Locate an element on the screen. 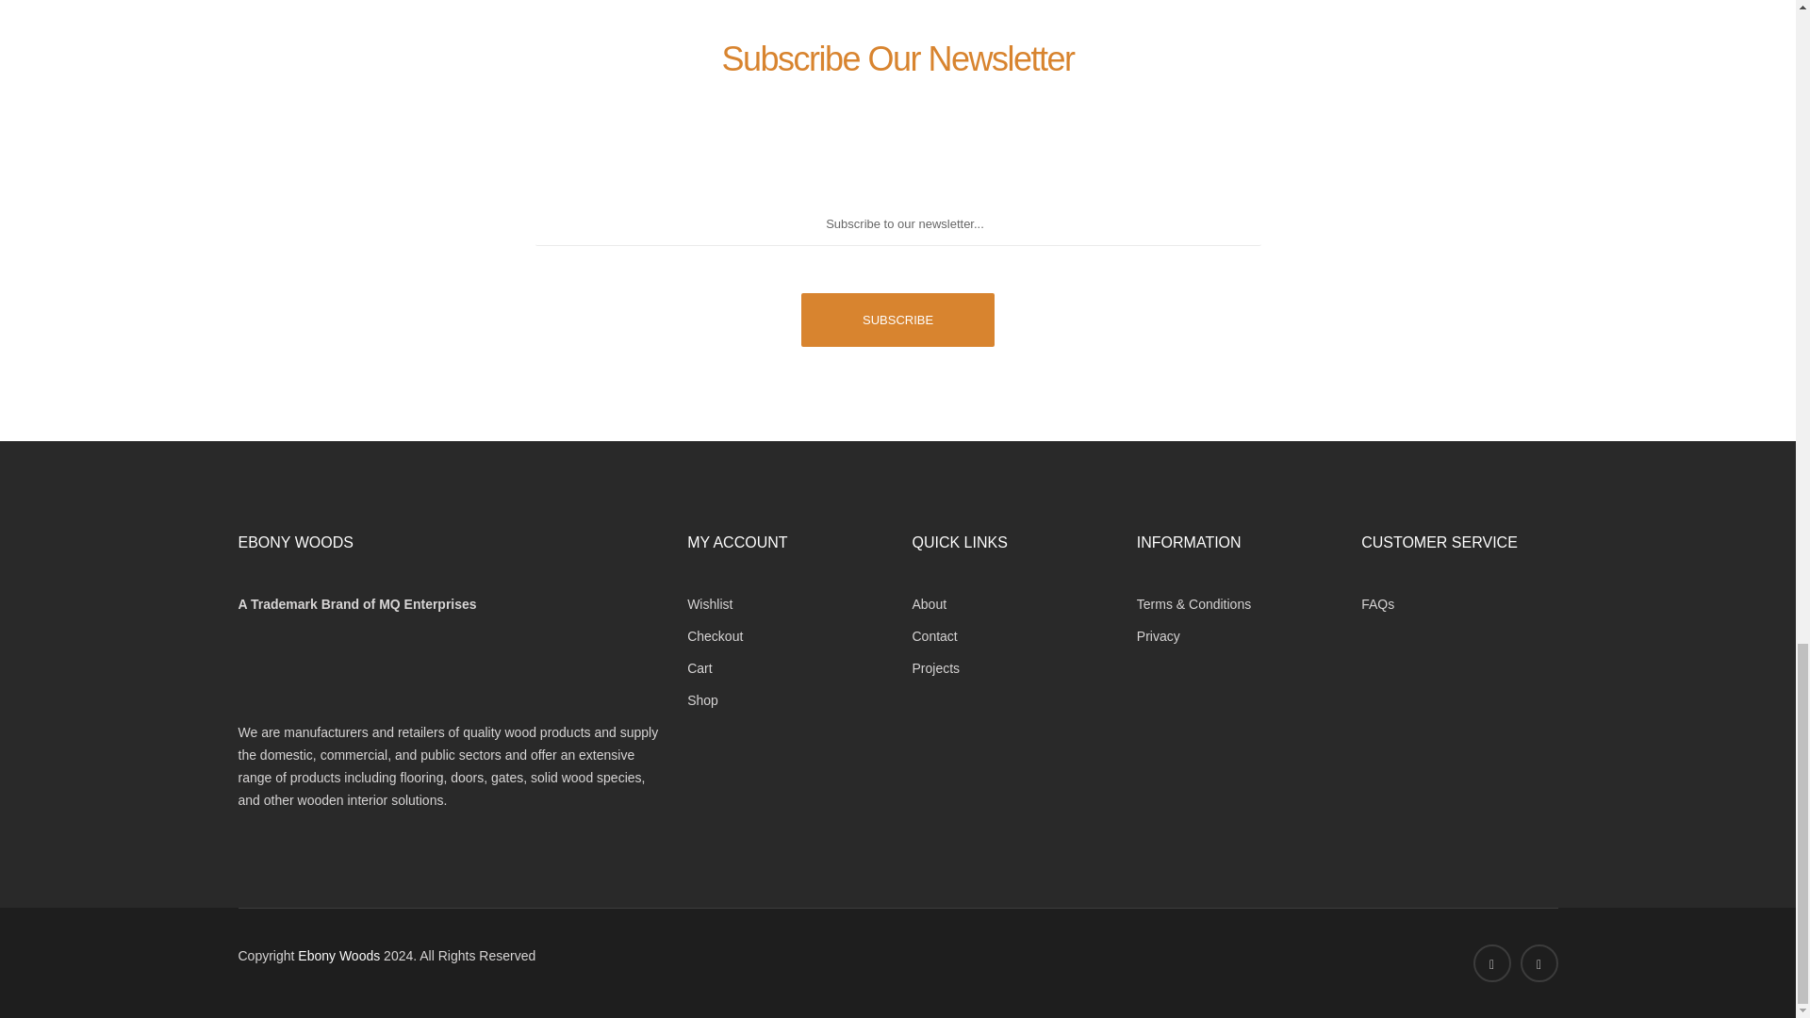 This screenshot has height=1018, width=1810. Instagram is located at coordinates (1538, 963).